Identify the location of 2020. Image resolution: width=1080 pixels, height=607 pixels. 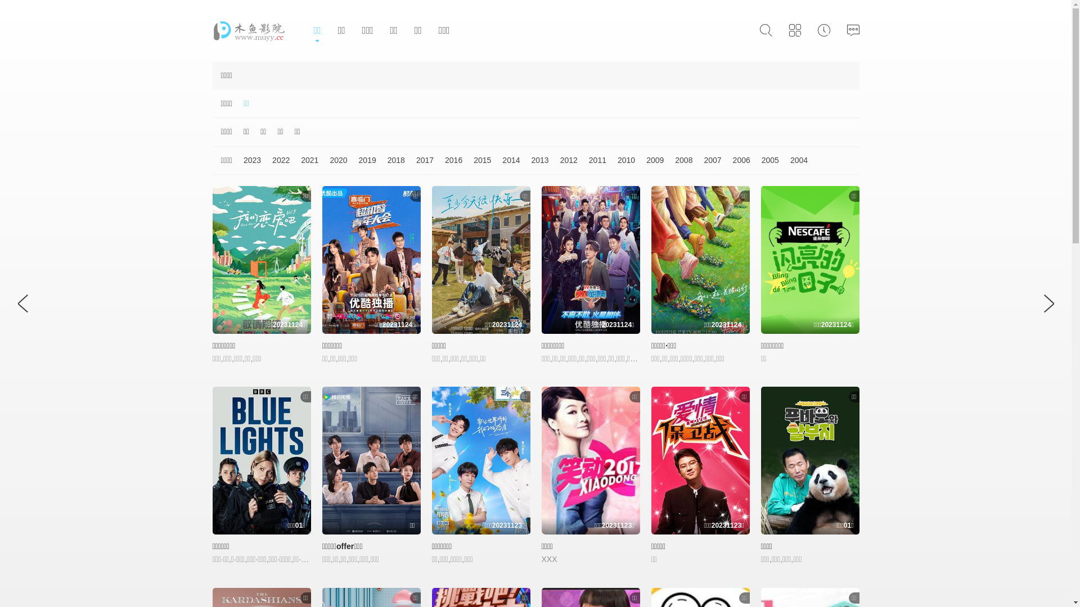
(333, 161).